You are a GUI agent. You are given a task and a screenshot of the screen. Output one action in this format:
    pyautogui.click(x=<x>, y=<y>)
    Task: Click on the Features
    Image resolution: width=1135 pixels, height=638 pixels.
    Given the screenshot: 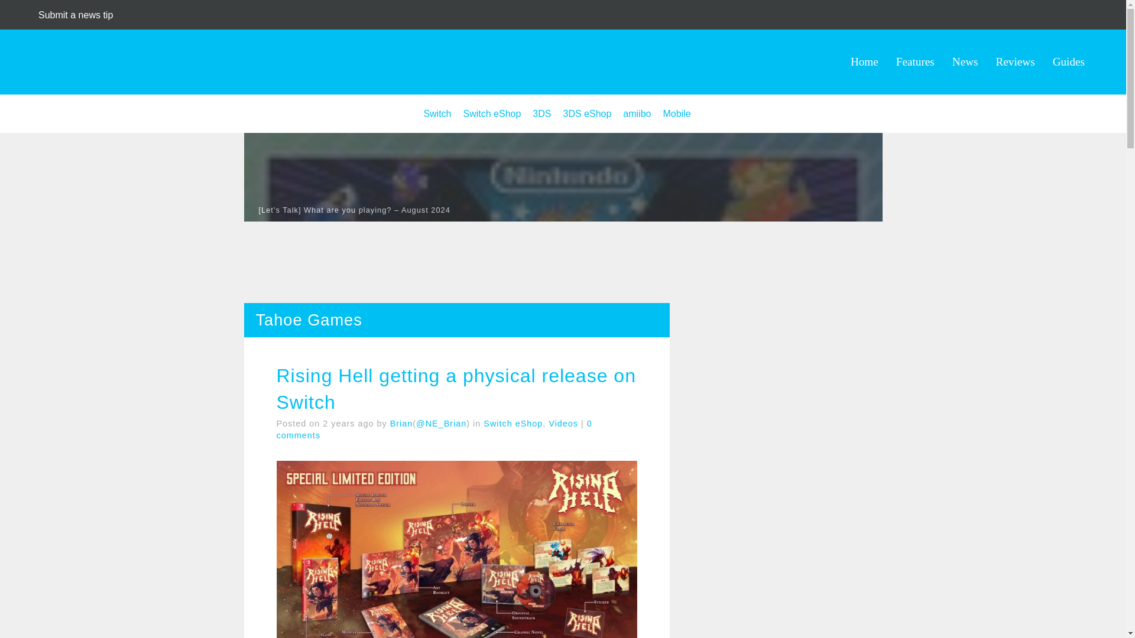 What is the action you would take?
    pyautogui.click(x=915, y=61)
    